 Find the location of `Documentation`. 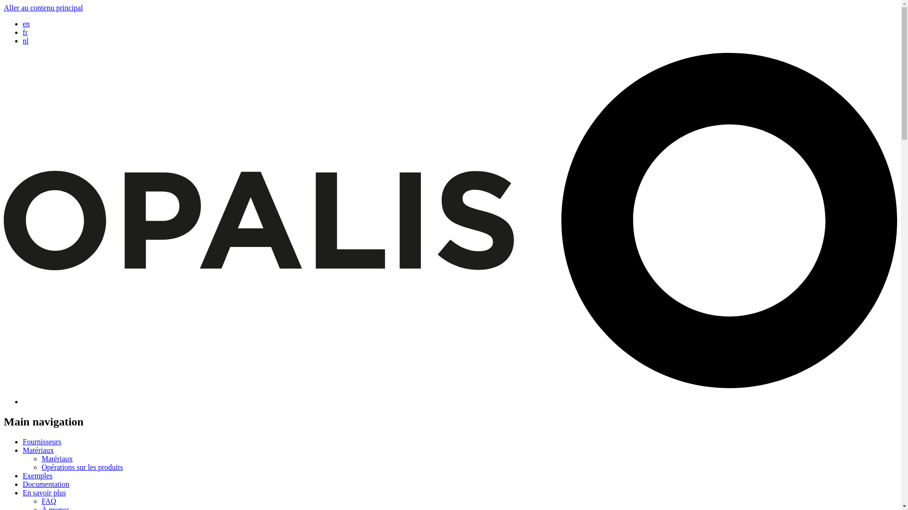

Documentation is located at coordinates (46, 484).